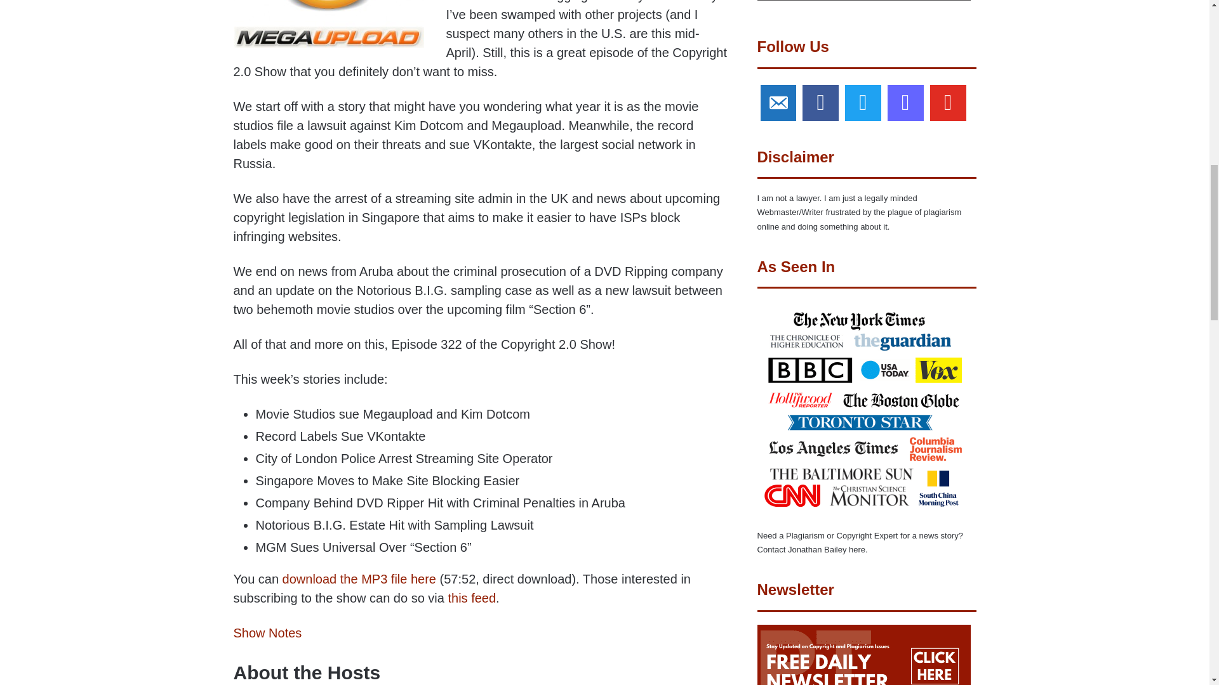 The height and width of the screenshot is (685, 1219). I want to click on X, so click(863, 103).